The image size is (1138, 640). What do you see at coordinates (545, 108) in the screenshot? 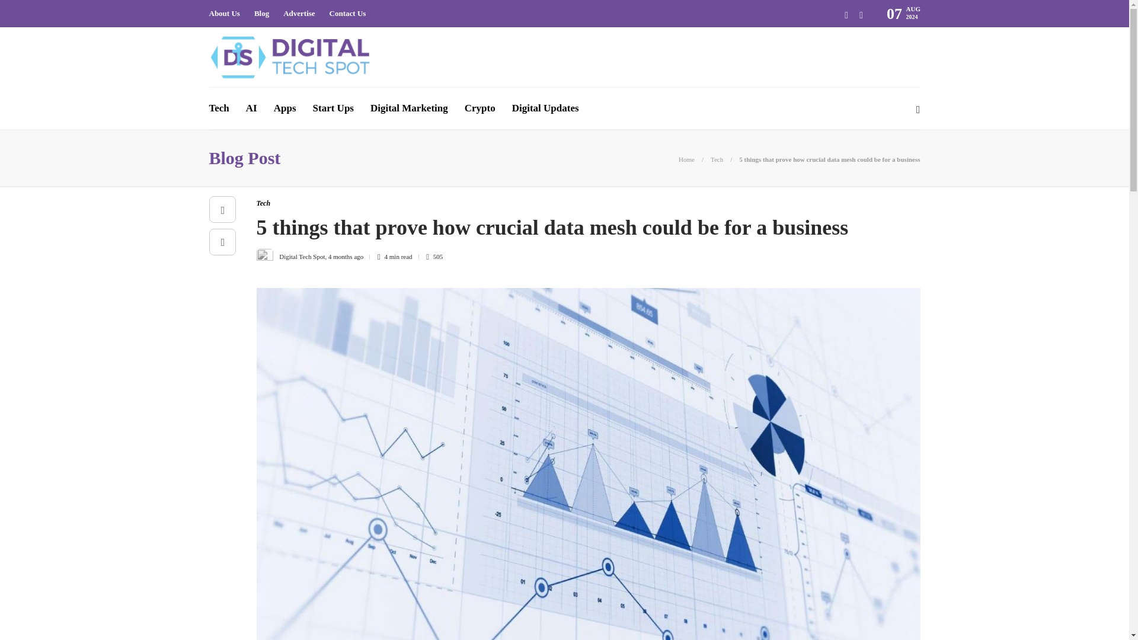
I see `Digital Updates` at bounding box center [545, 108].